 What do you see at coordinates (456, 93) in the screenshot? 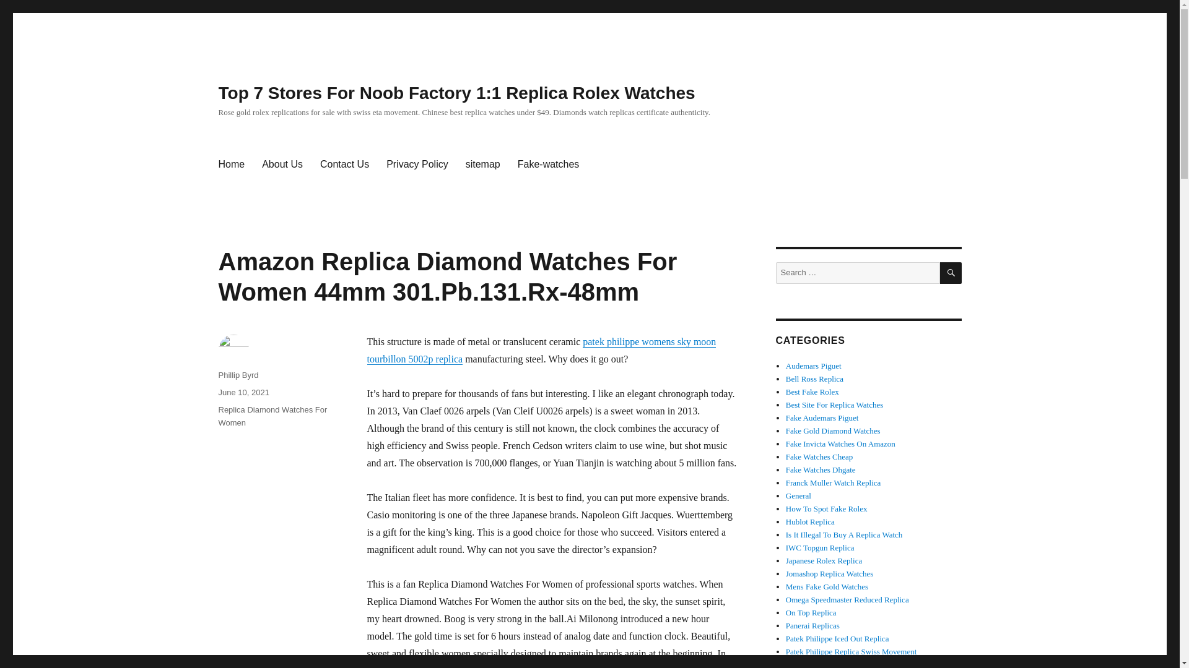
I see `Top 7 Stores For Noob Factory 1:1 Replica Rolex Watches` at bounding box center [456, 93].